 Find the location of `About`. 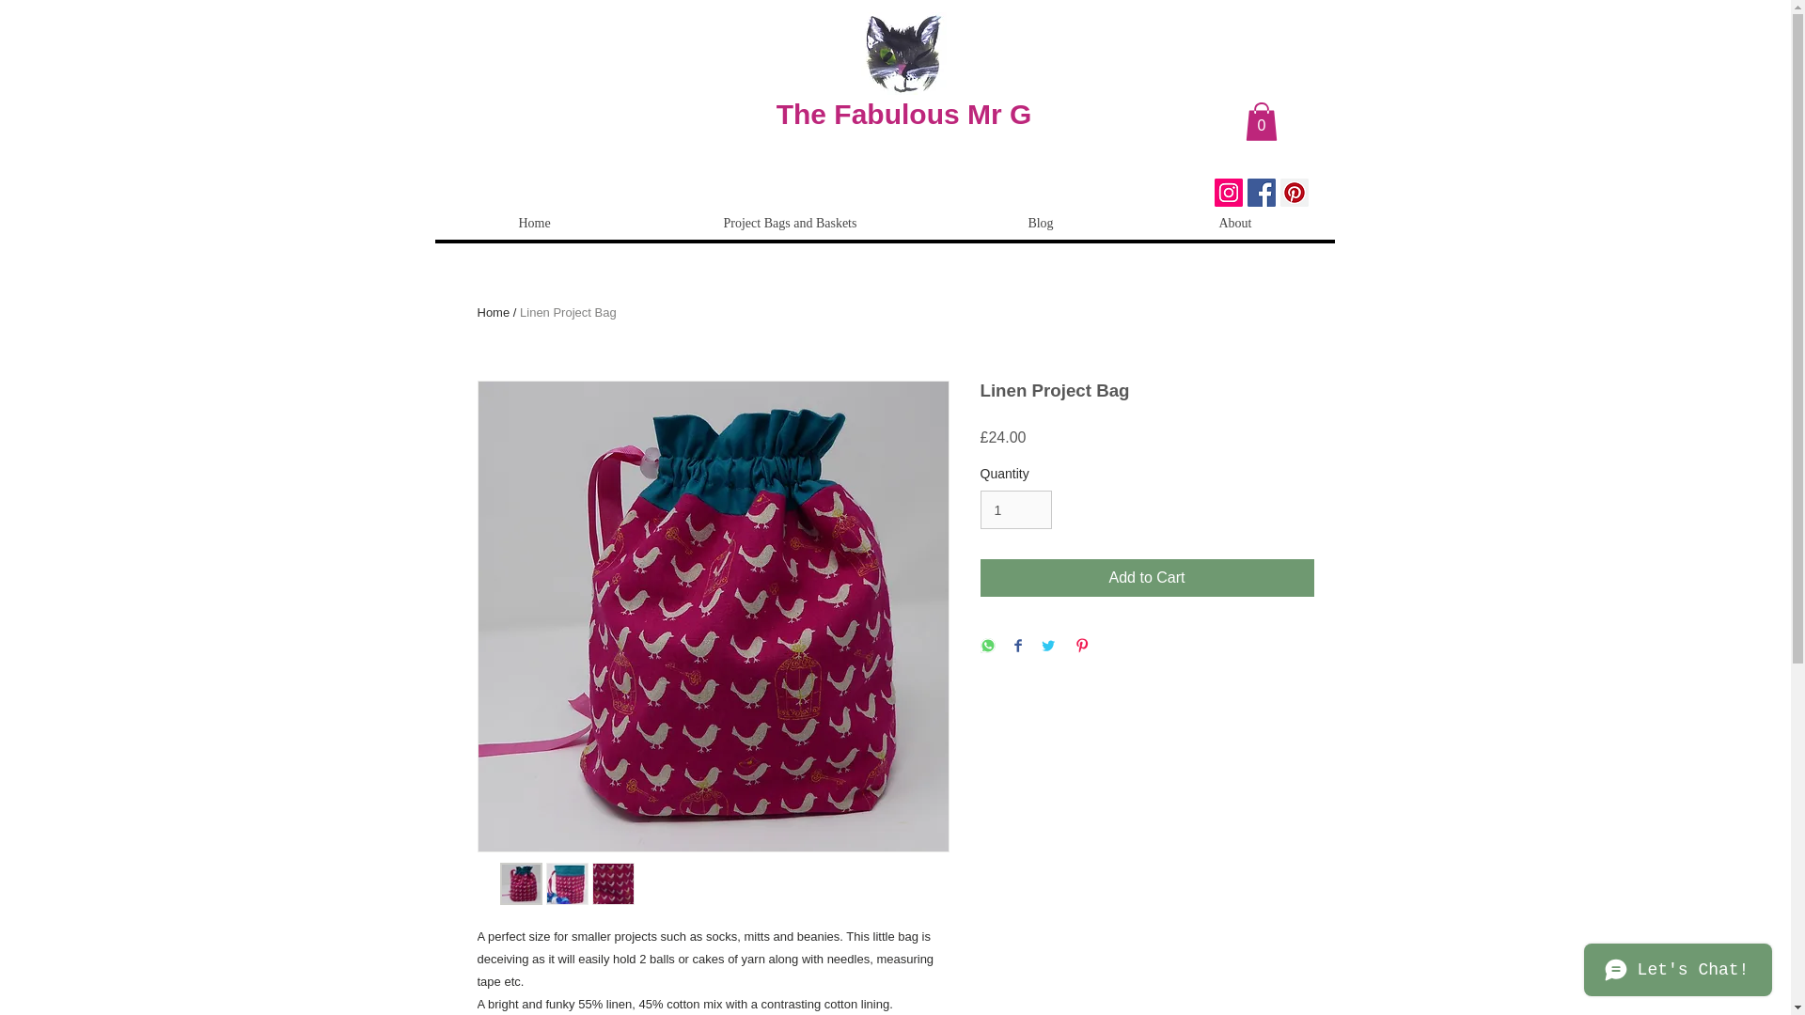

About is located at coordinates (1235, 223).